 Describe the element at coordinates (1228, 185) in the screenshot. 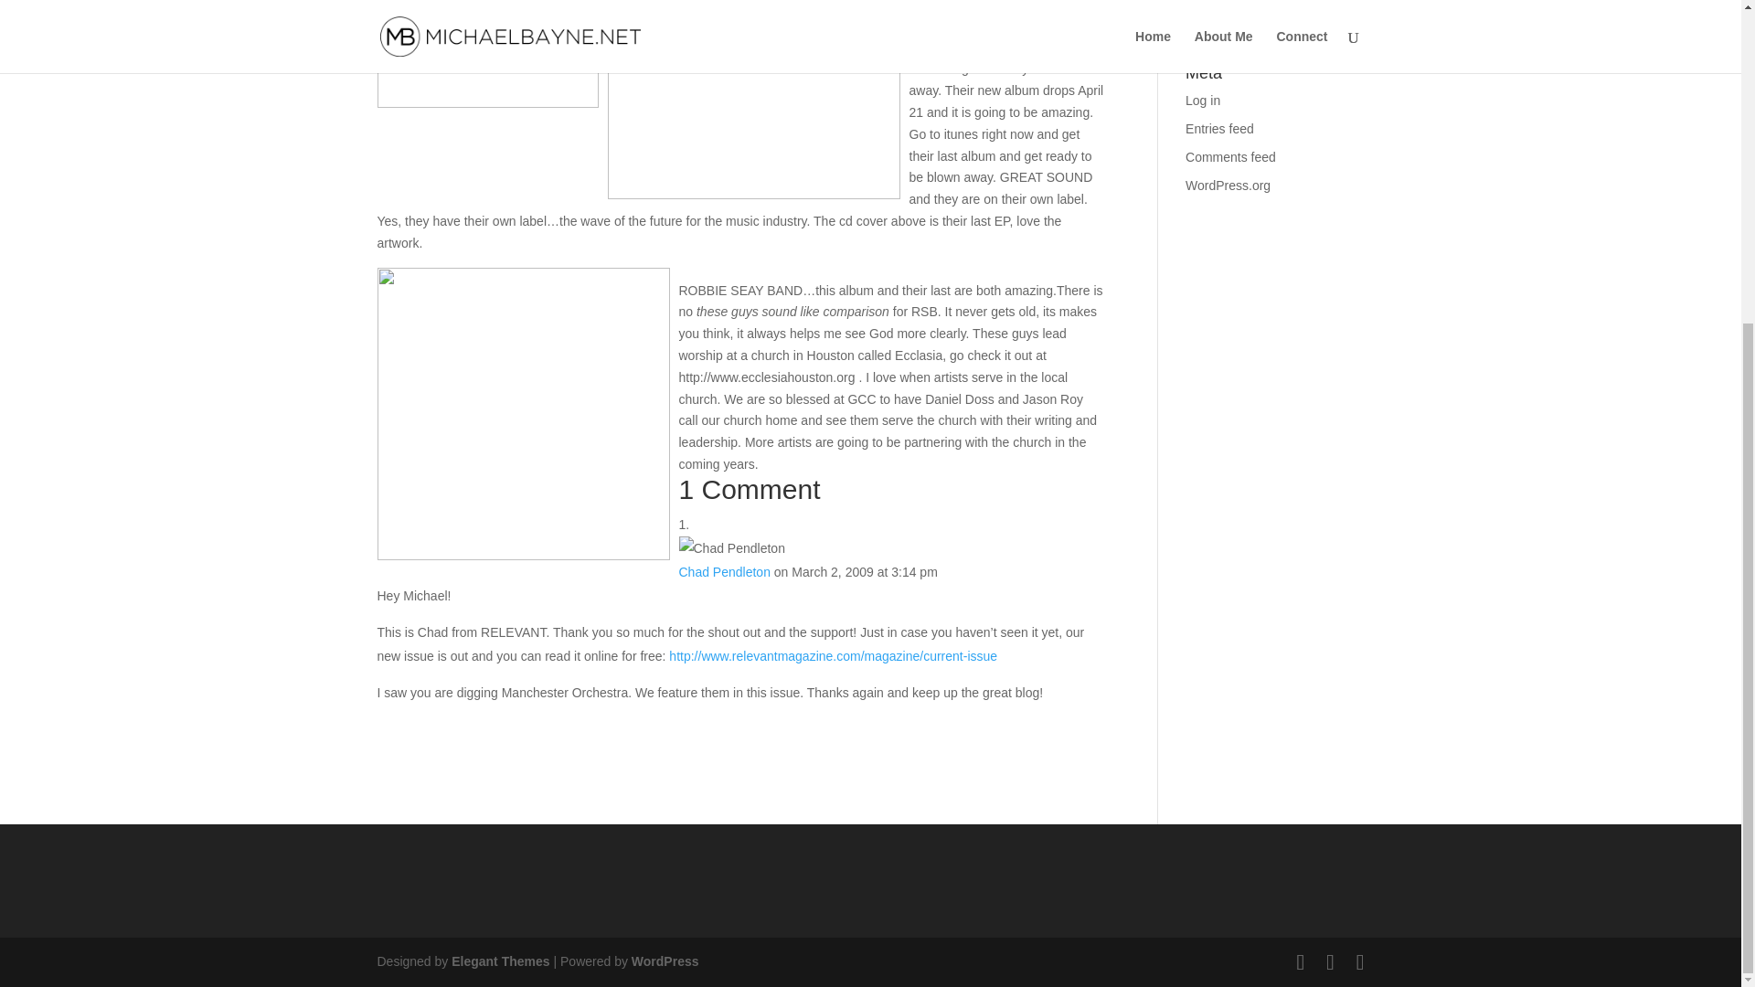

I see `WordPress.org` at that location.